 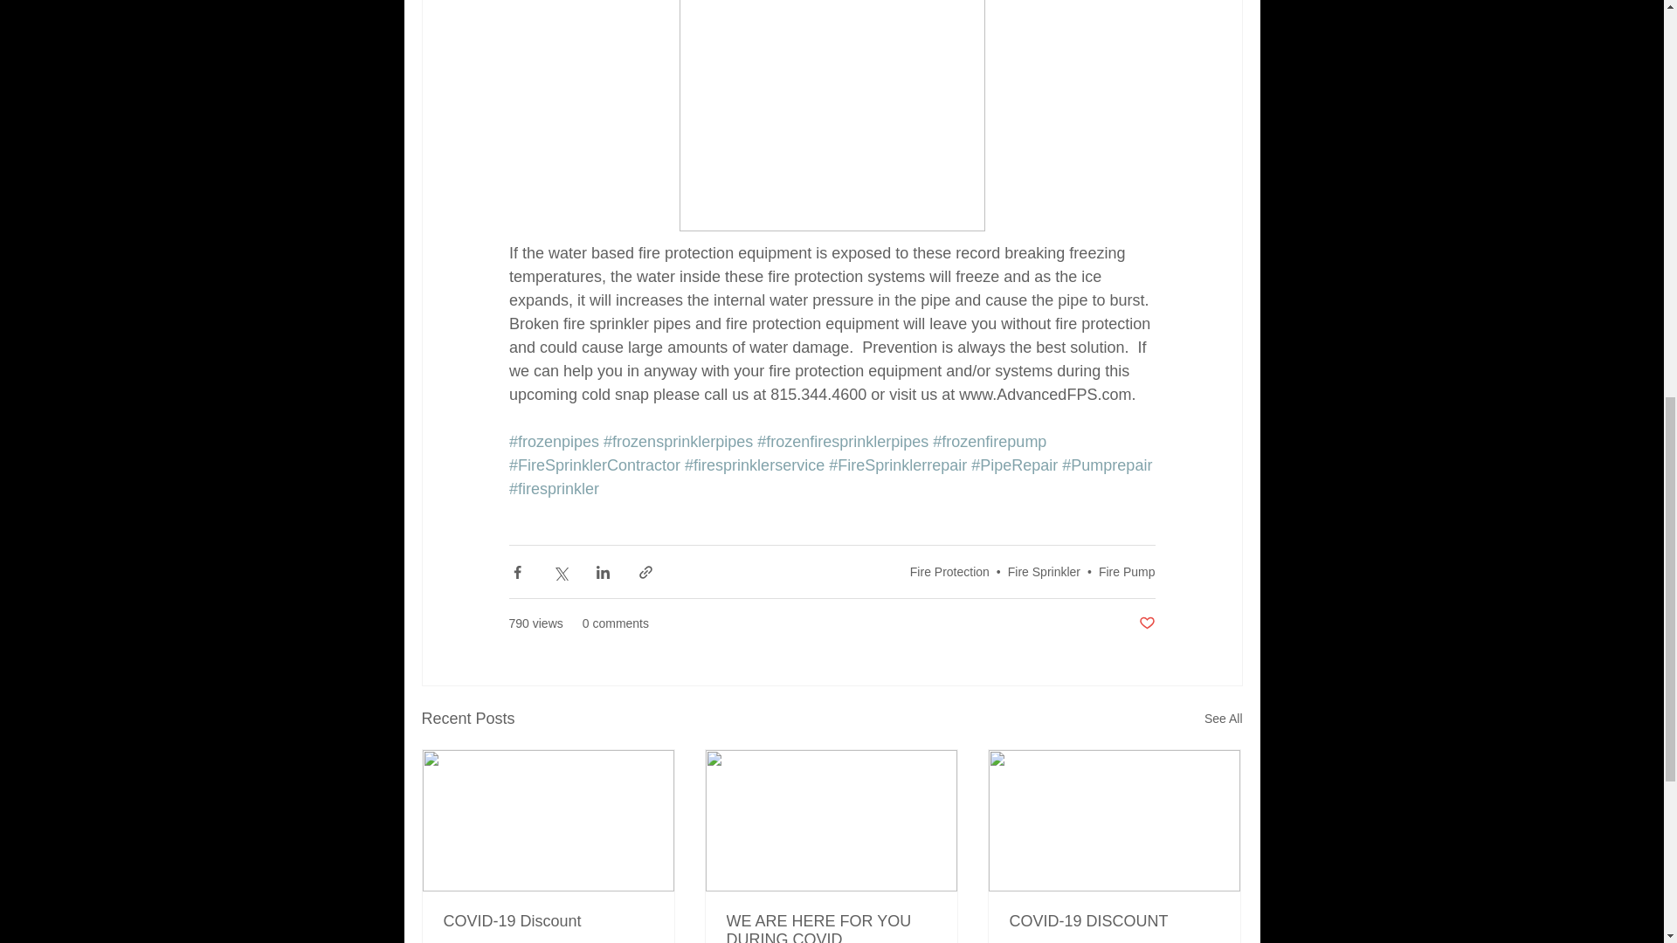 What do you see at coordinates (1127, 571) in the screenshot?
I see `Fire Pump` at bounding box center [1127, 571].